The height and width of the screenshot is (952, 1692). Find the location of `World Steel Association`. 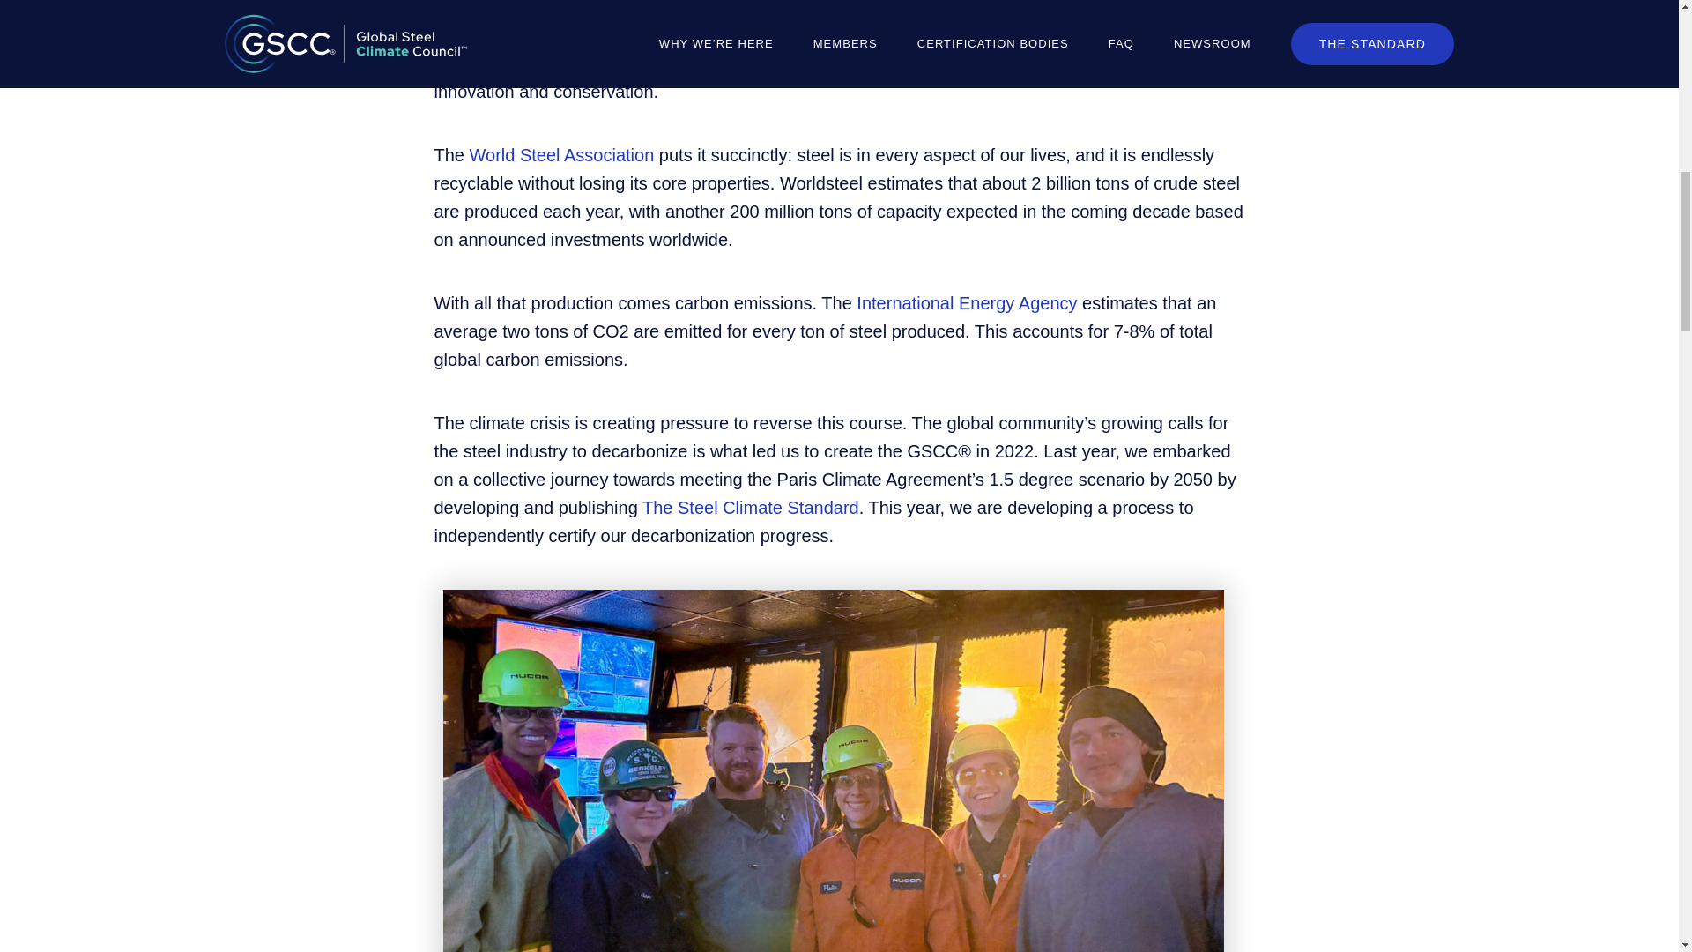

World Steel Association is located at coordinates (562, 155).